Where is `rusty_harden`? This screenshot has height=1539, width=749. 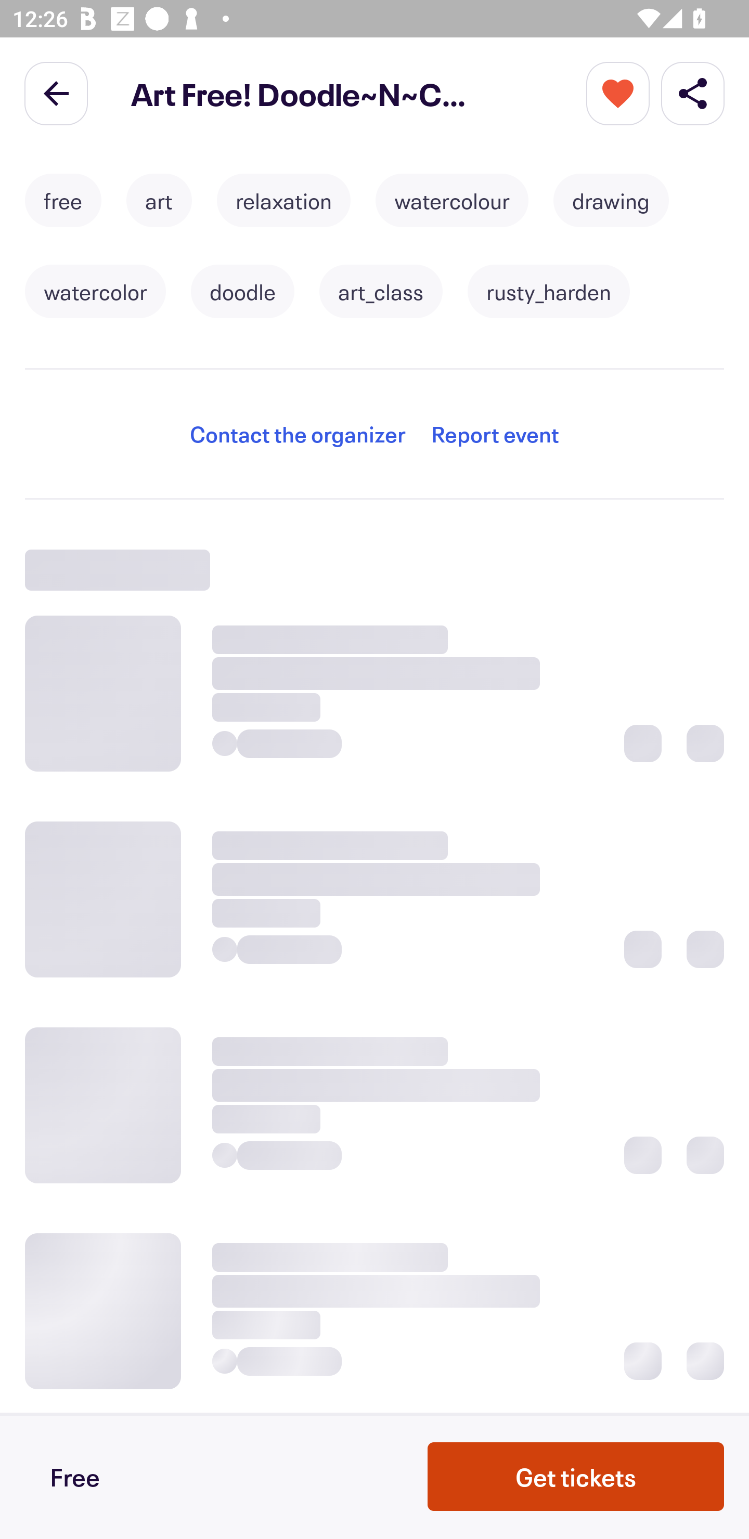
rusty_harden is located at coordinates (548, 291).